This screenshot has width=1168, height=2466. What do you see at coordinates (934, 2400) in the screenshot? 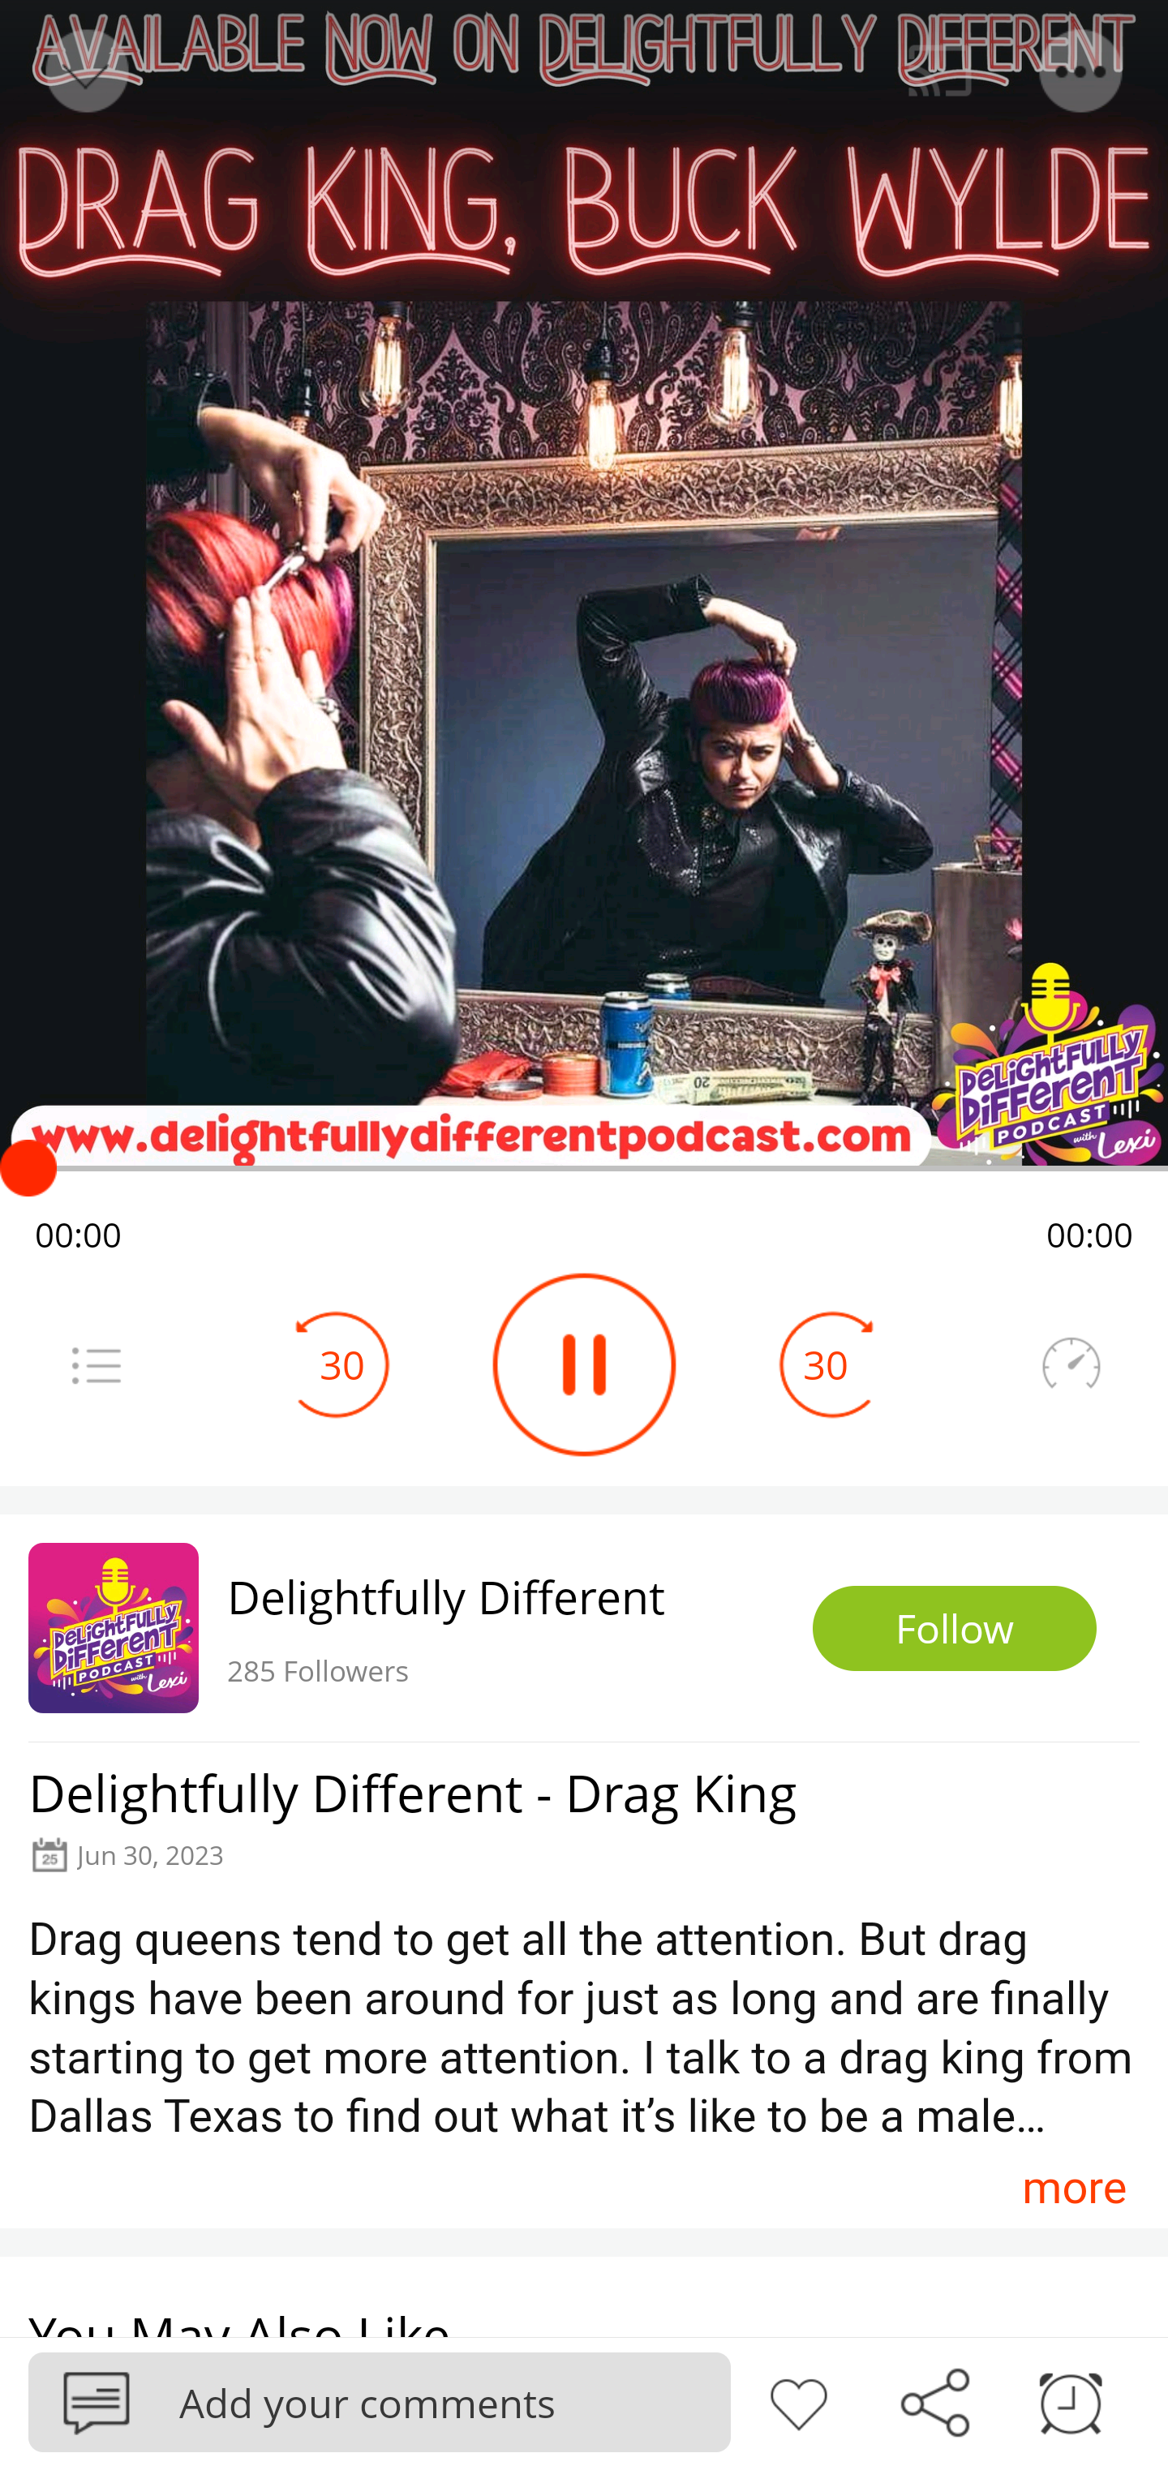
I see `Share` at bounding box center [934, 2400].